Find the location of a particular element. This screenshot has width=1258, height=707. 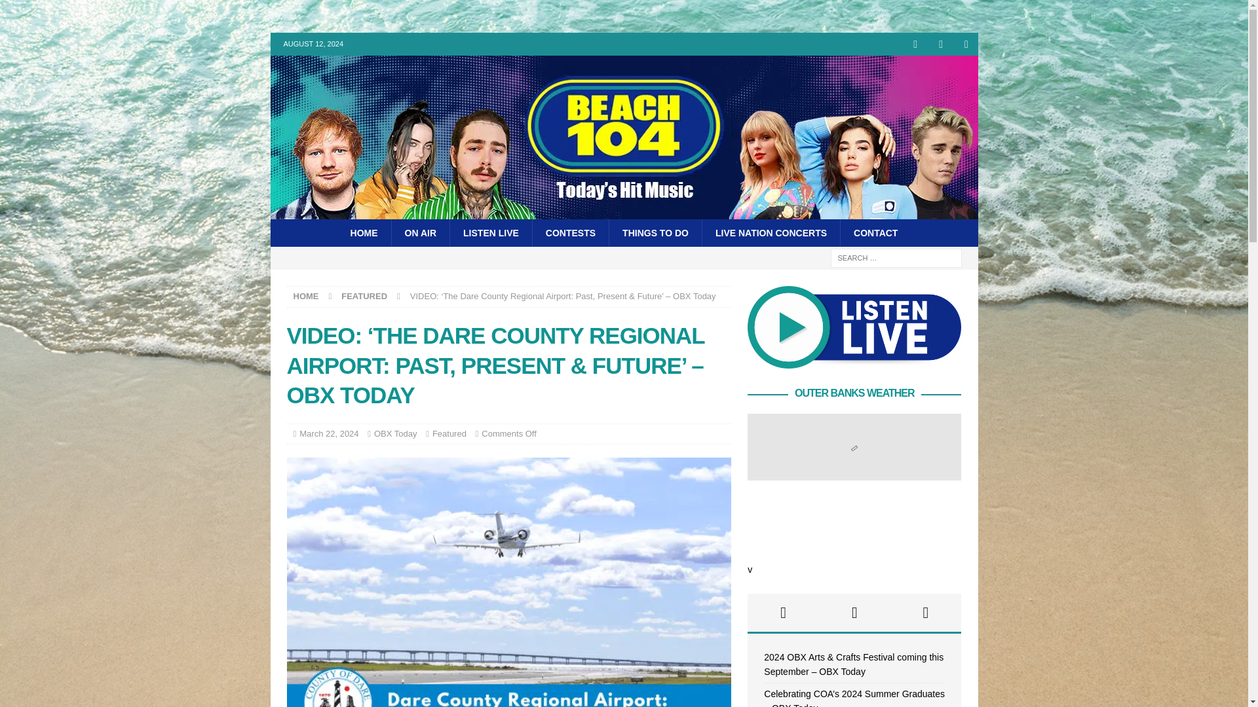

LISTEN LIVE is located at coordinates (490, 232).